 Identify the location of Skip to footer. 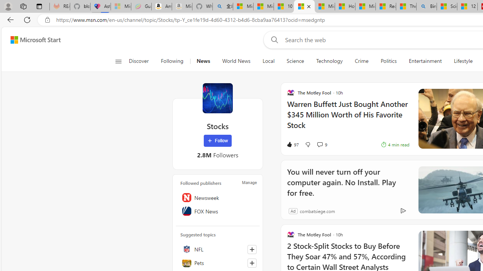
(31, 40).